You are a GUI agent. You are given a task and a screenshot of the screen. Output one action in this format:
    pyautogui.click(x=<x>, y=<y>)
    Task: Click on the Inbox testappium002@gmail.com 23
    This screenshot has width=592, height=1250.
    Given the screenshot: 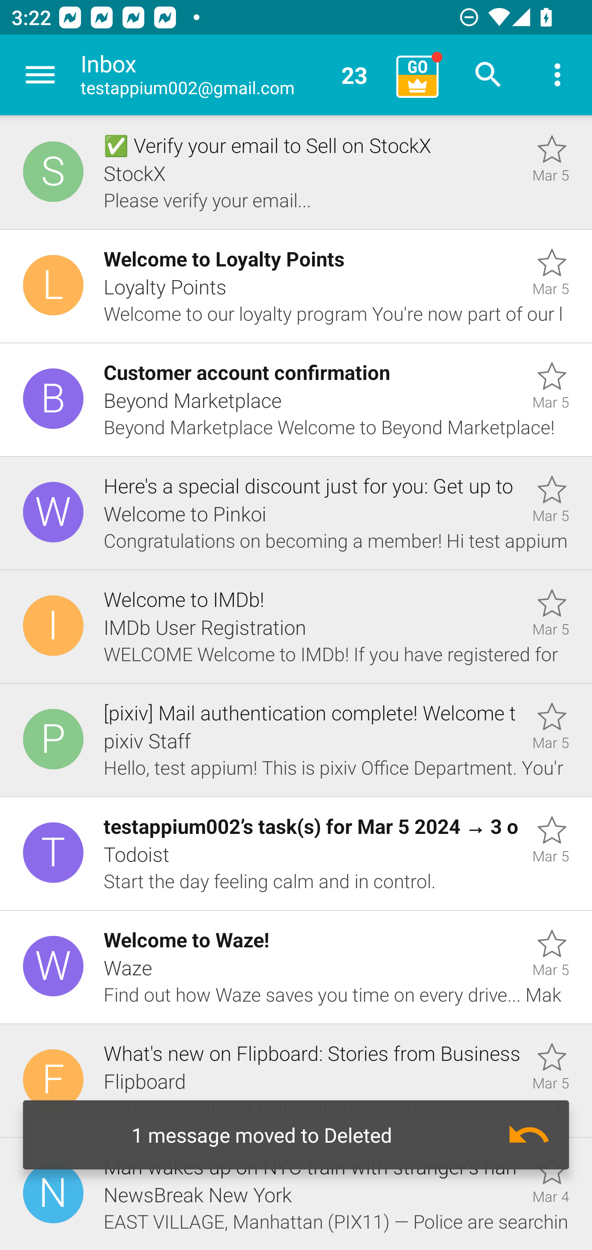 What is the action you would take?
    pyautogui.click(x=233, y=75)
    